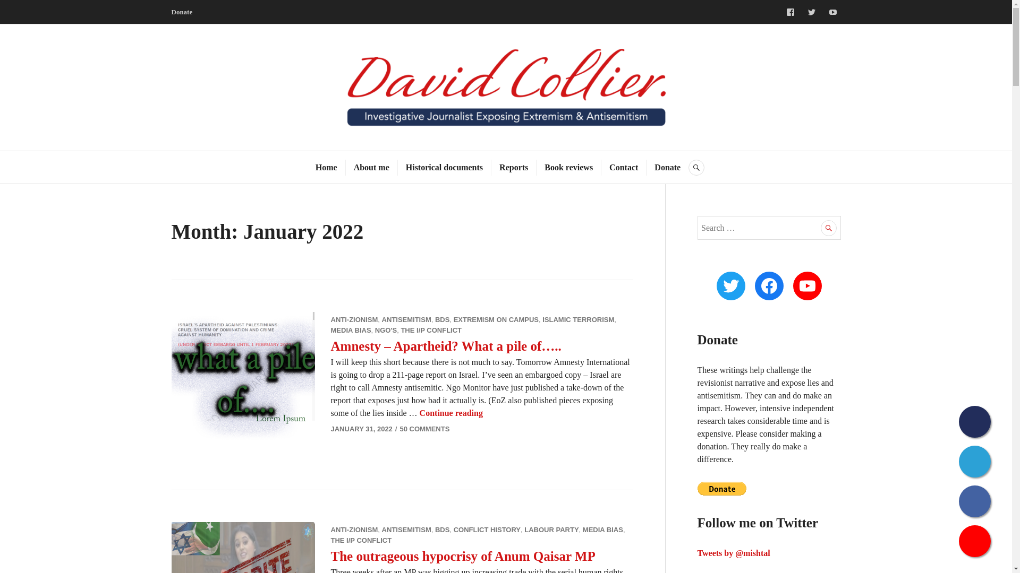 The image size is (1020, 573). I want to click on EXTREMISM ON CAMPUS, so click(496, 319).